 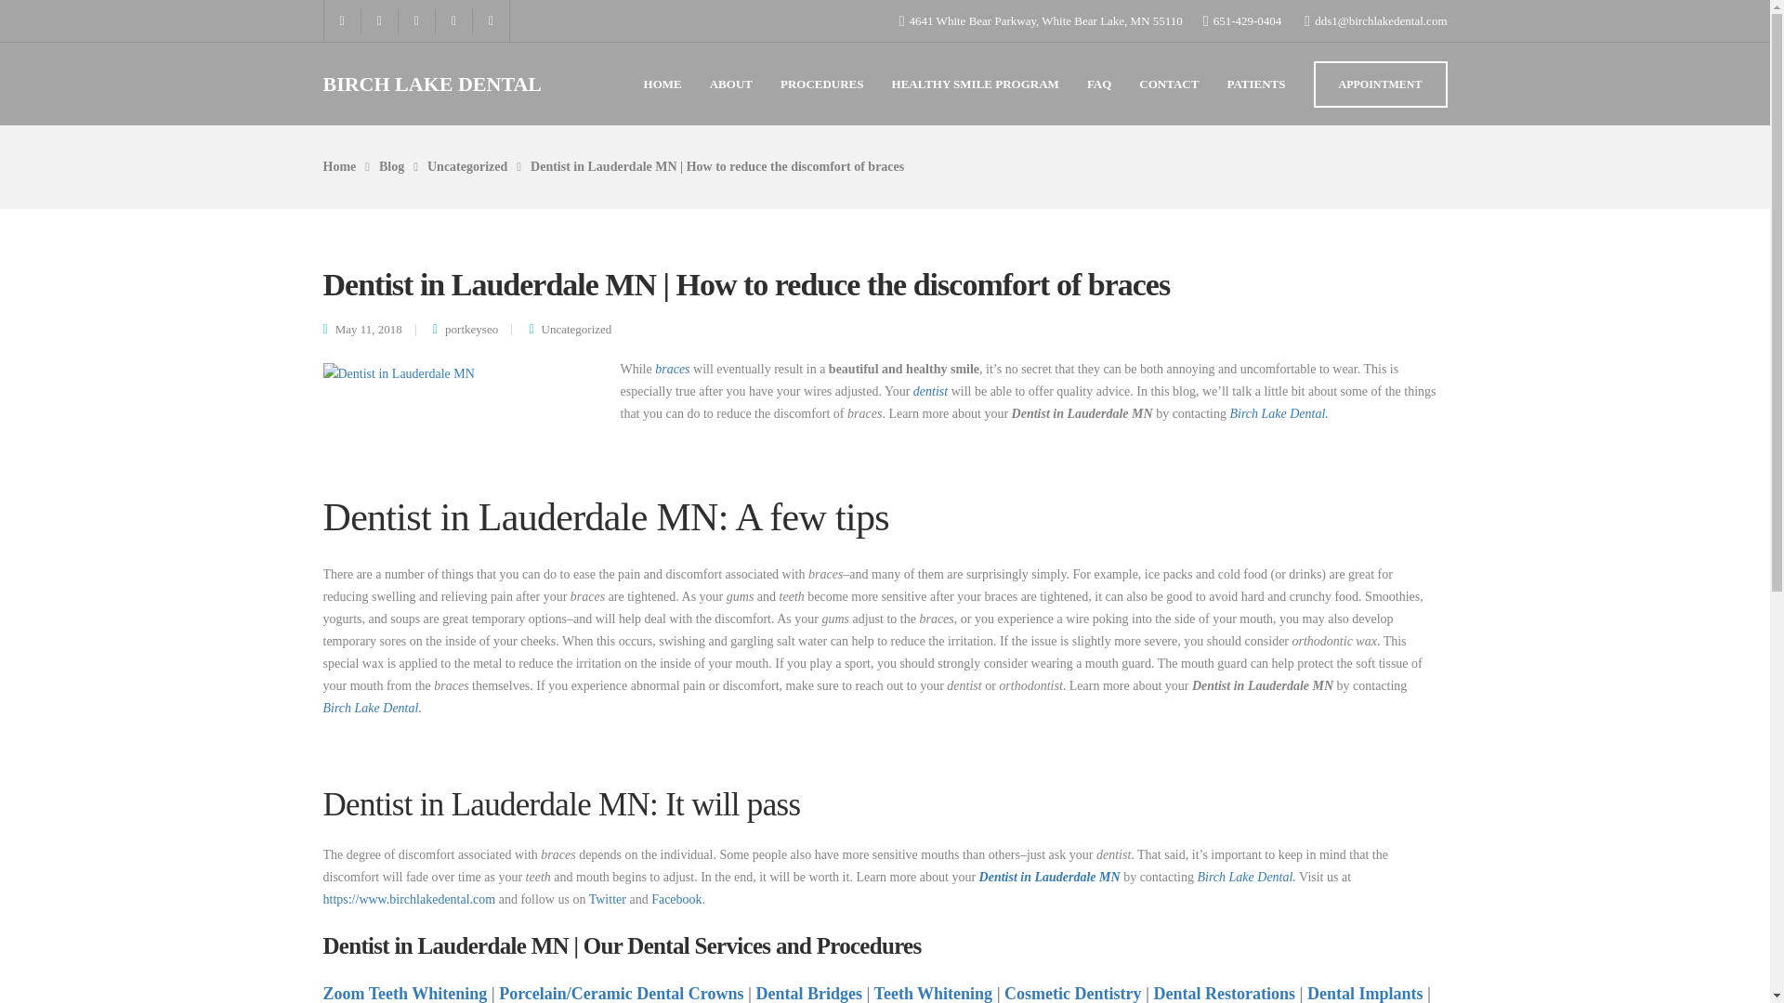 What do you see at coordinates (821, 83) in the screenshot?
I see `Procedures` at bounding box center [821, 83].